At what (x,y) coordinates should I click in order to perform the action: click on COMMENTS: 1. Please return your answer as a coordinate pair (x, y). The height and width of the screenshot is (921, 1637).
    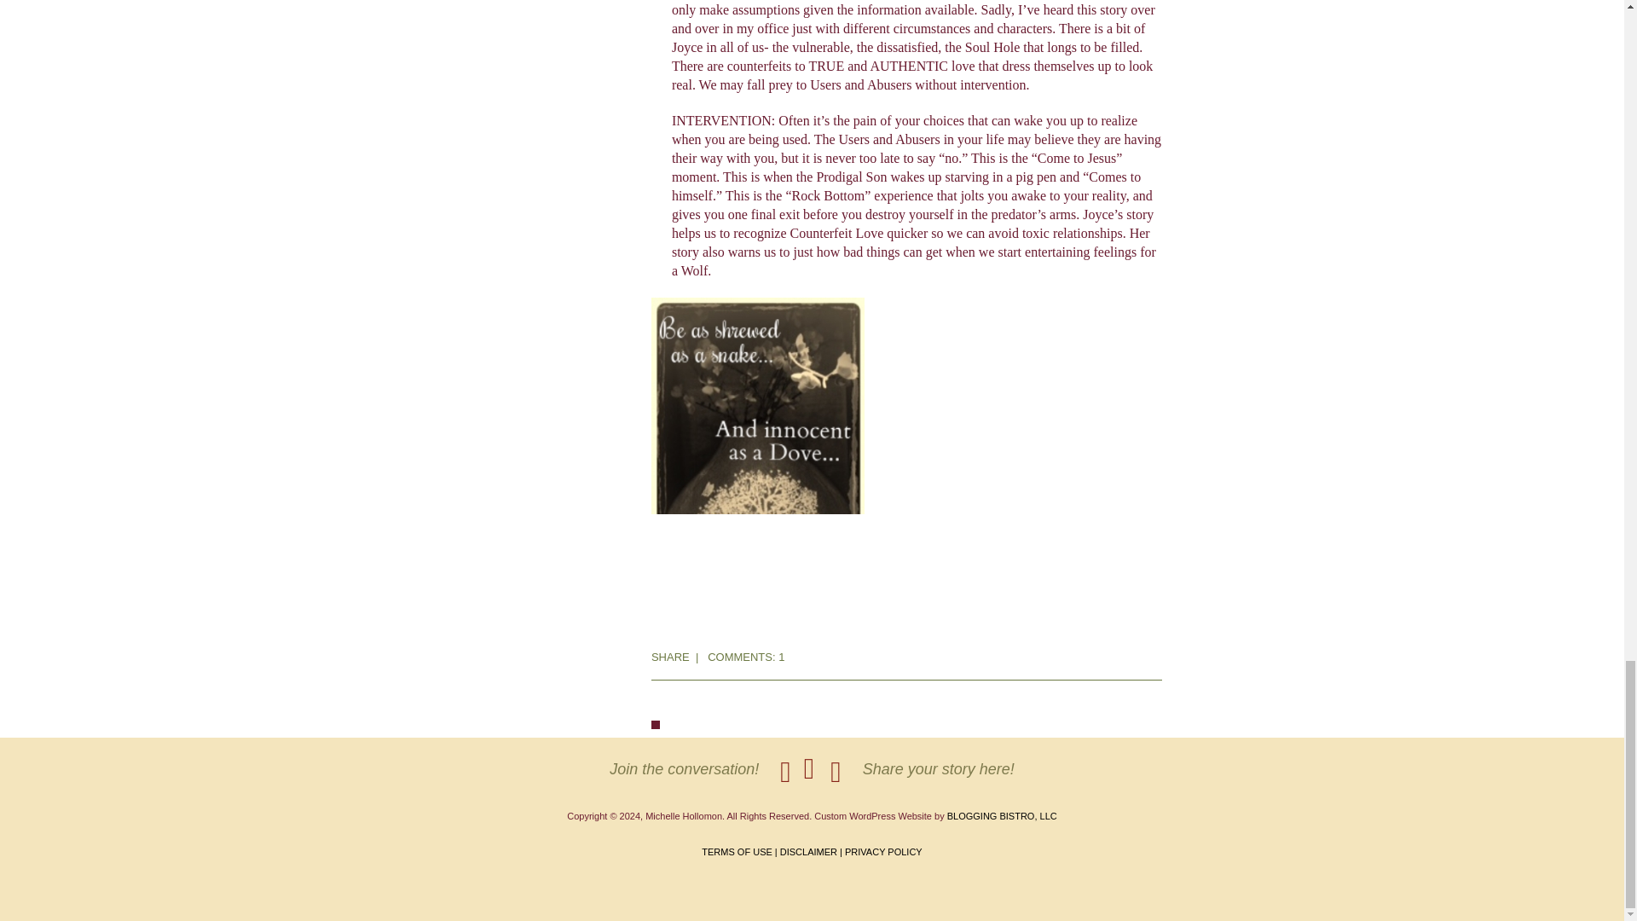
    Looking at the image, I should click on (745, 657).